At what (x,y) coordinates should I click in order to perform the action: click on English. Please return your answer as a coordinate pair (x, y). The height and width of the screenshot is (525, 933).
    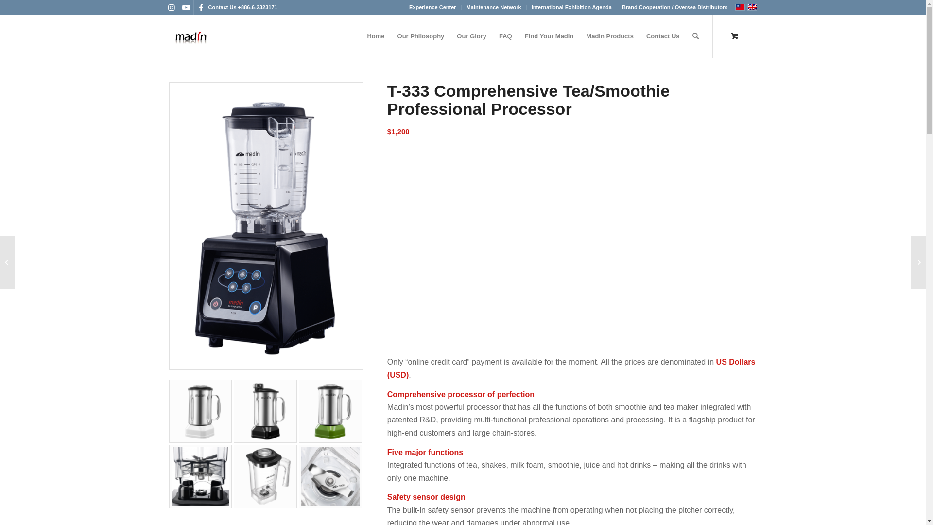
    Looking at the image, I should click on (752, 7).